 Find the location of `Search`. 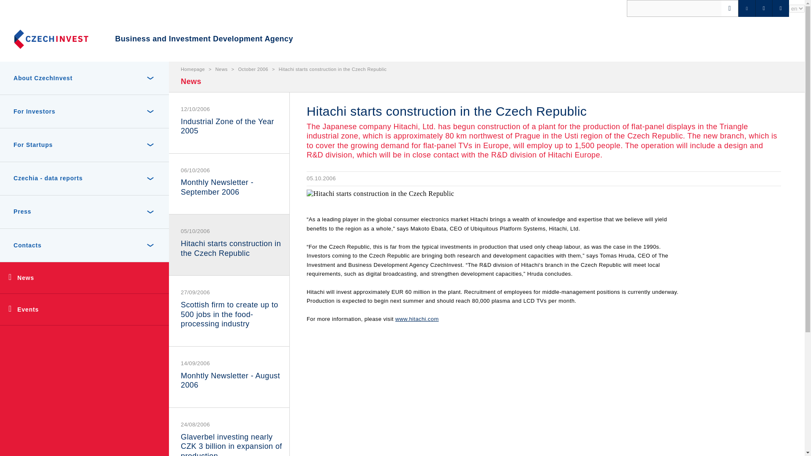

Search is located at coordinates (22, 10).